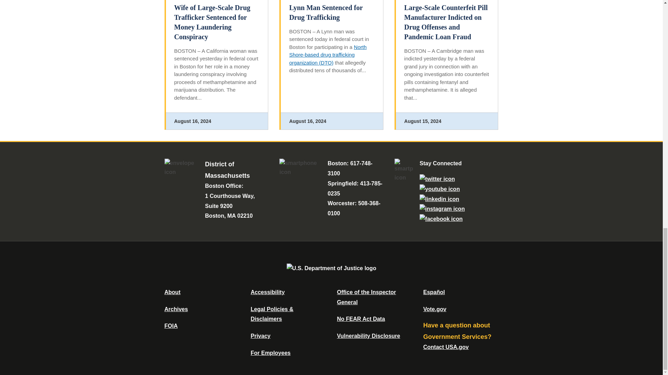  Describe the element at coordinates (176, 309) in the screenshot. I see `Department of Justice Archive` at that location.